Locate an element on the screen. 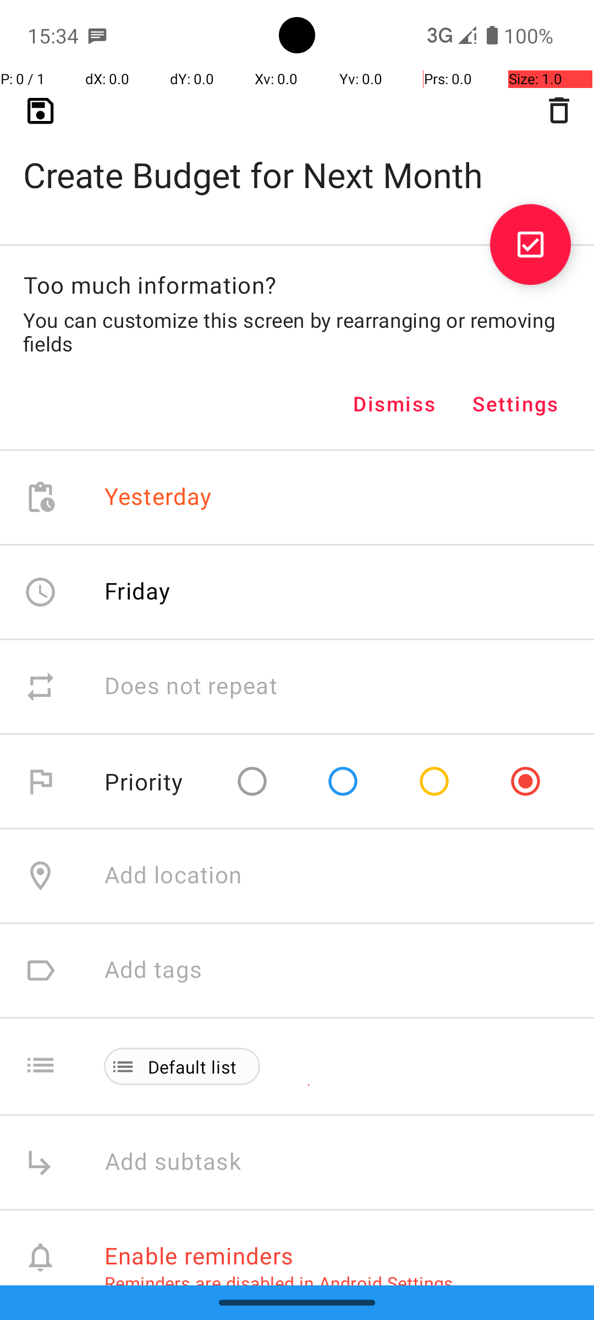 The height and width of the screenshot is (1320, 594). Create Budget for Next Month is located at coordinates (297, 157).